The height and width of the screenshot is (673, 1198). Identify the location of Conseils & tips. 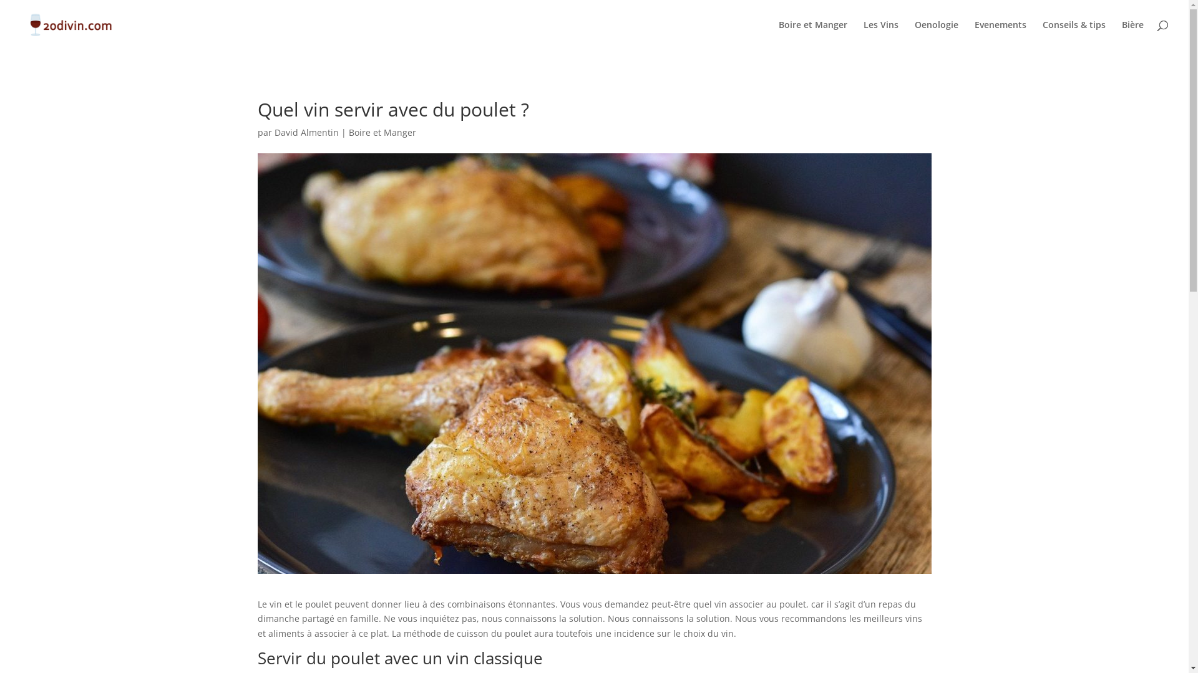
(1074, 35).